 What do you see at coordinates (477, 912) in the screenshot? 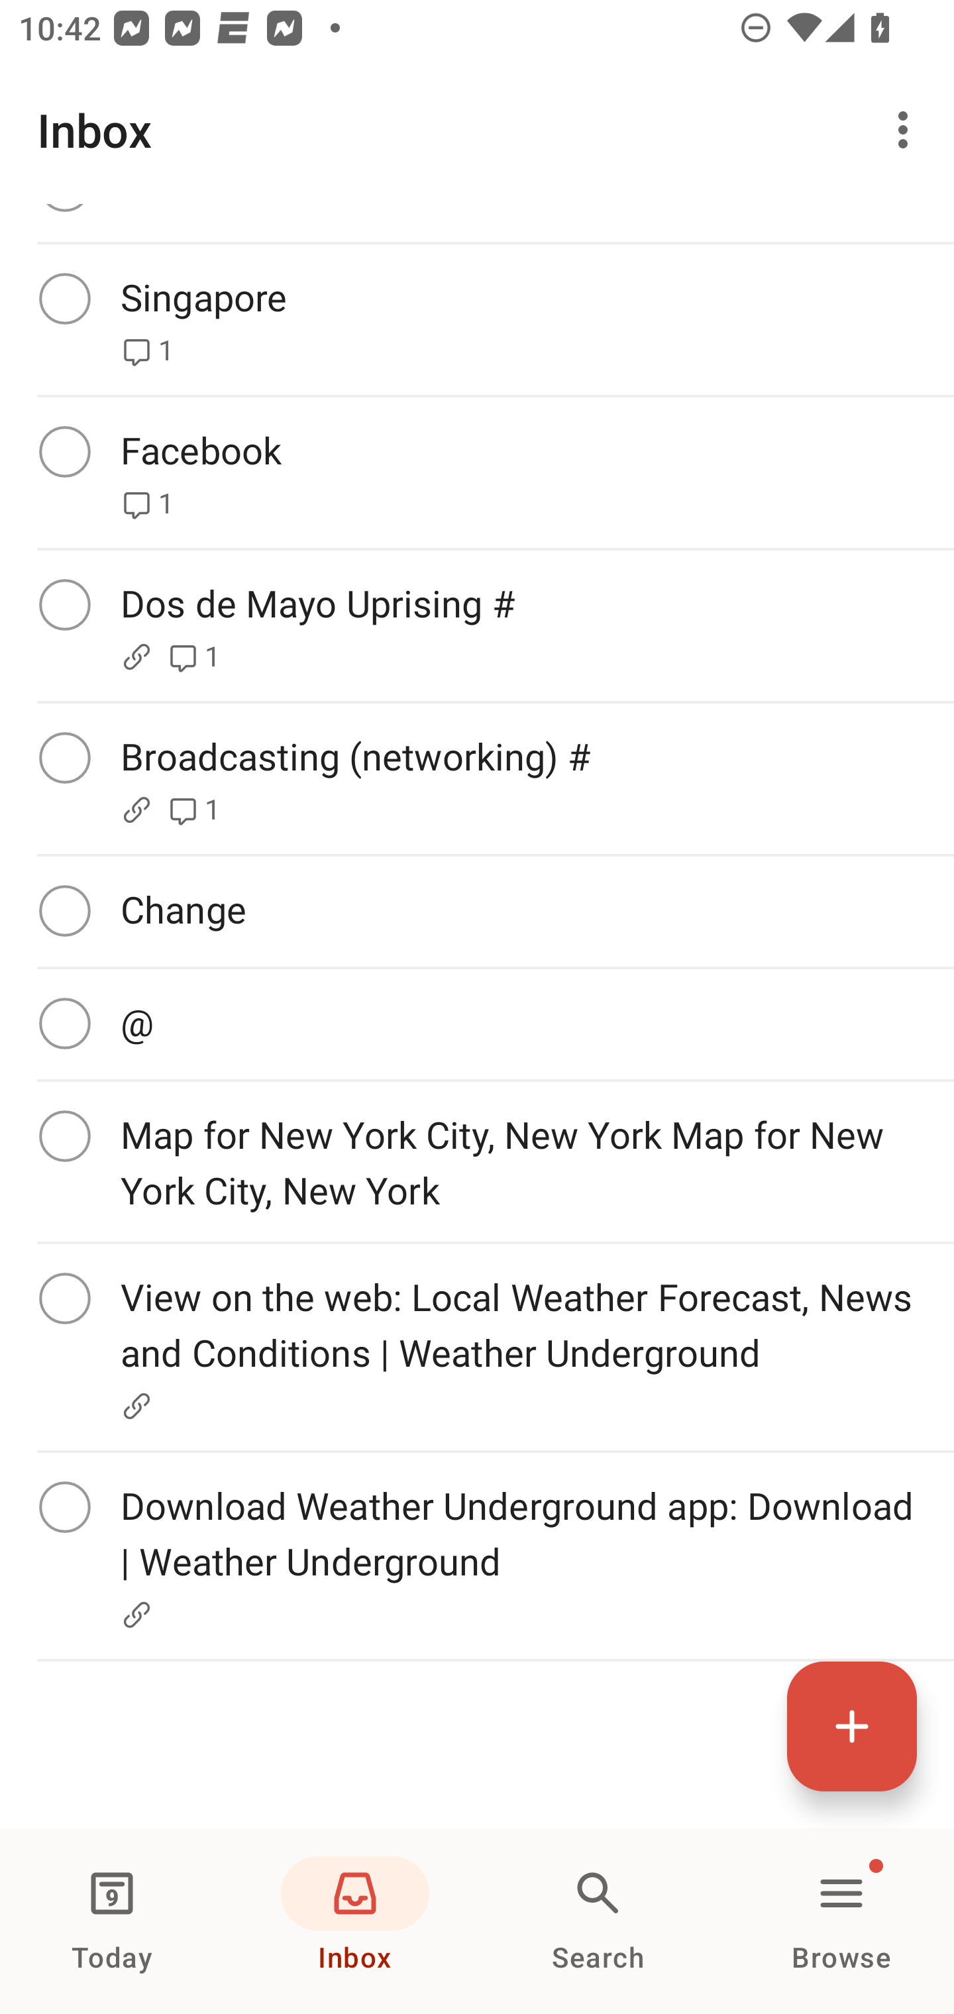
I see `Complete Change` at bounding box center [477, 912].